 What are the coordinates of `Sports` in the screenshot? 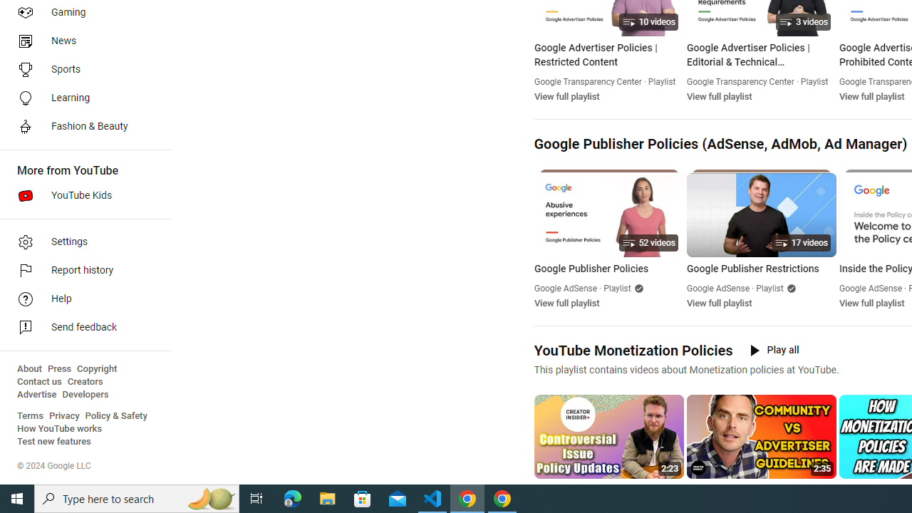 It's located at (81, 70).